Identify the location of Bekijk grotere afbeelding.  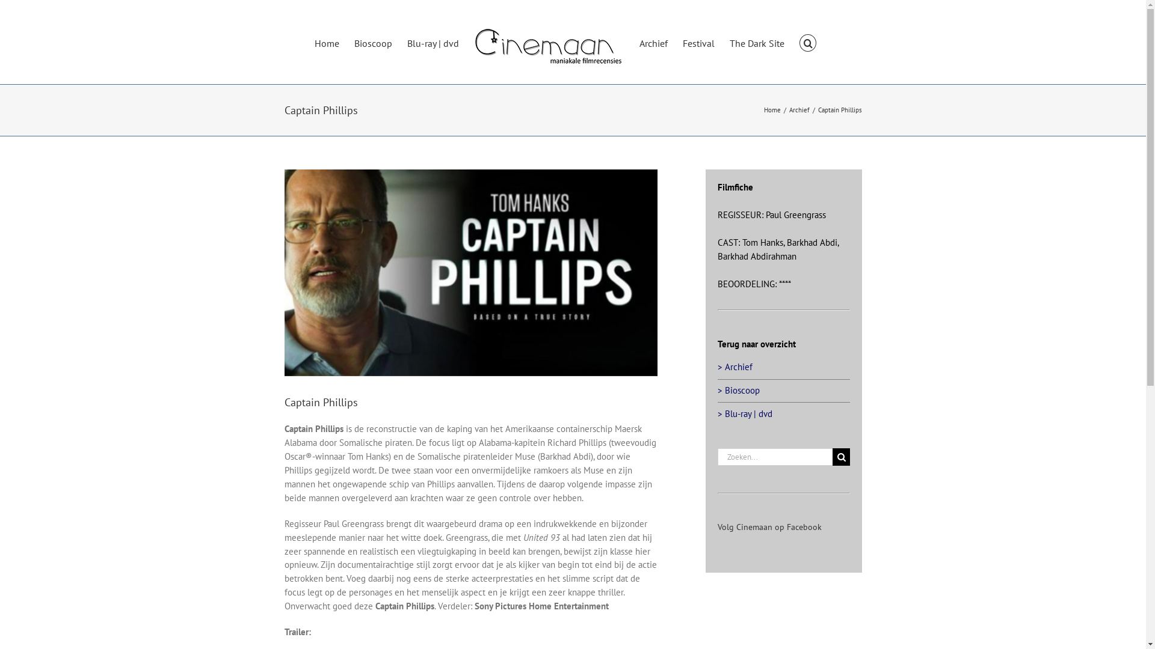
(470, 273).